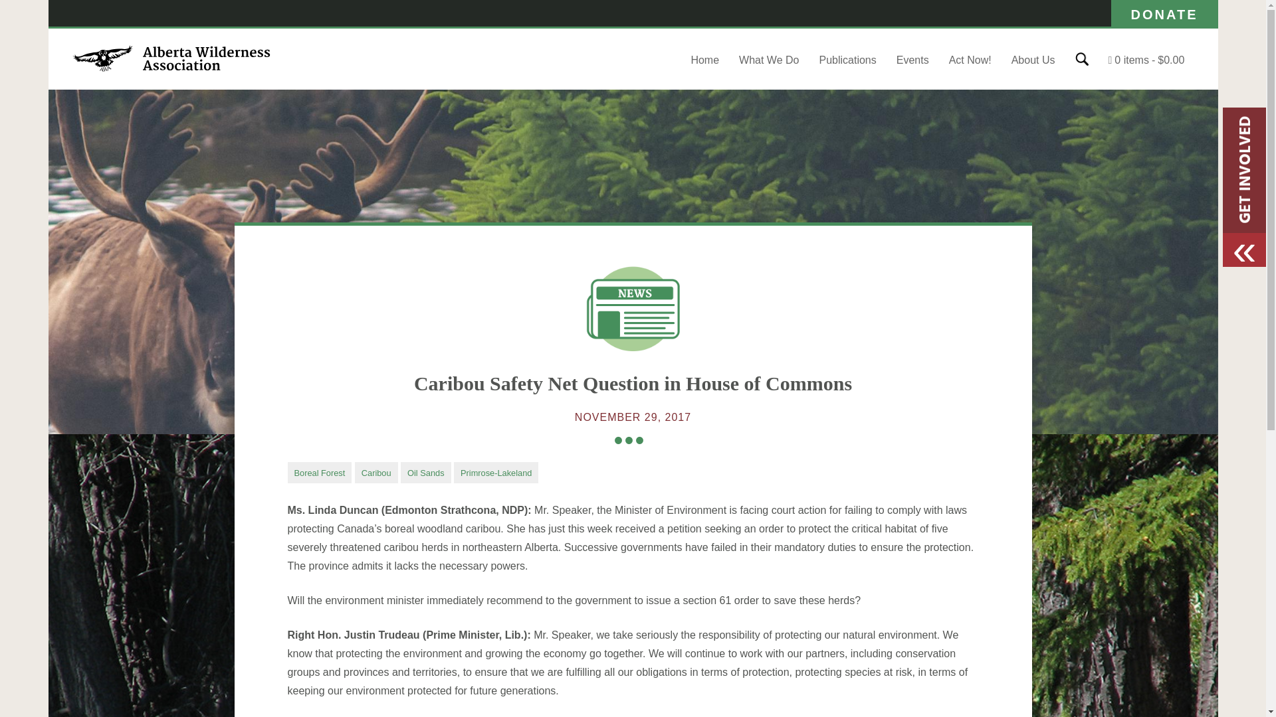 This screenshot has width=1276, height=717. Describe the element at coordinates (1164, 13) in the screenshot. I see `DONATE` at that location.